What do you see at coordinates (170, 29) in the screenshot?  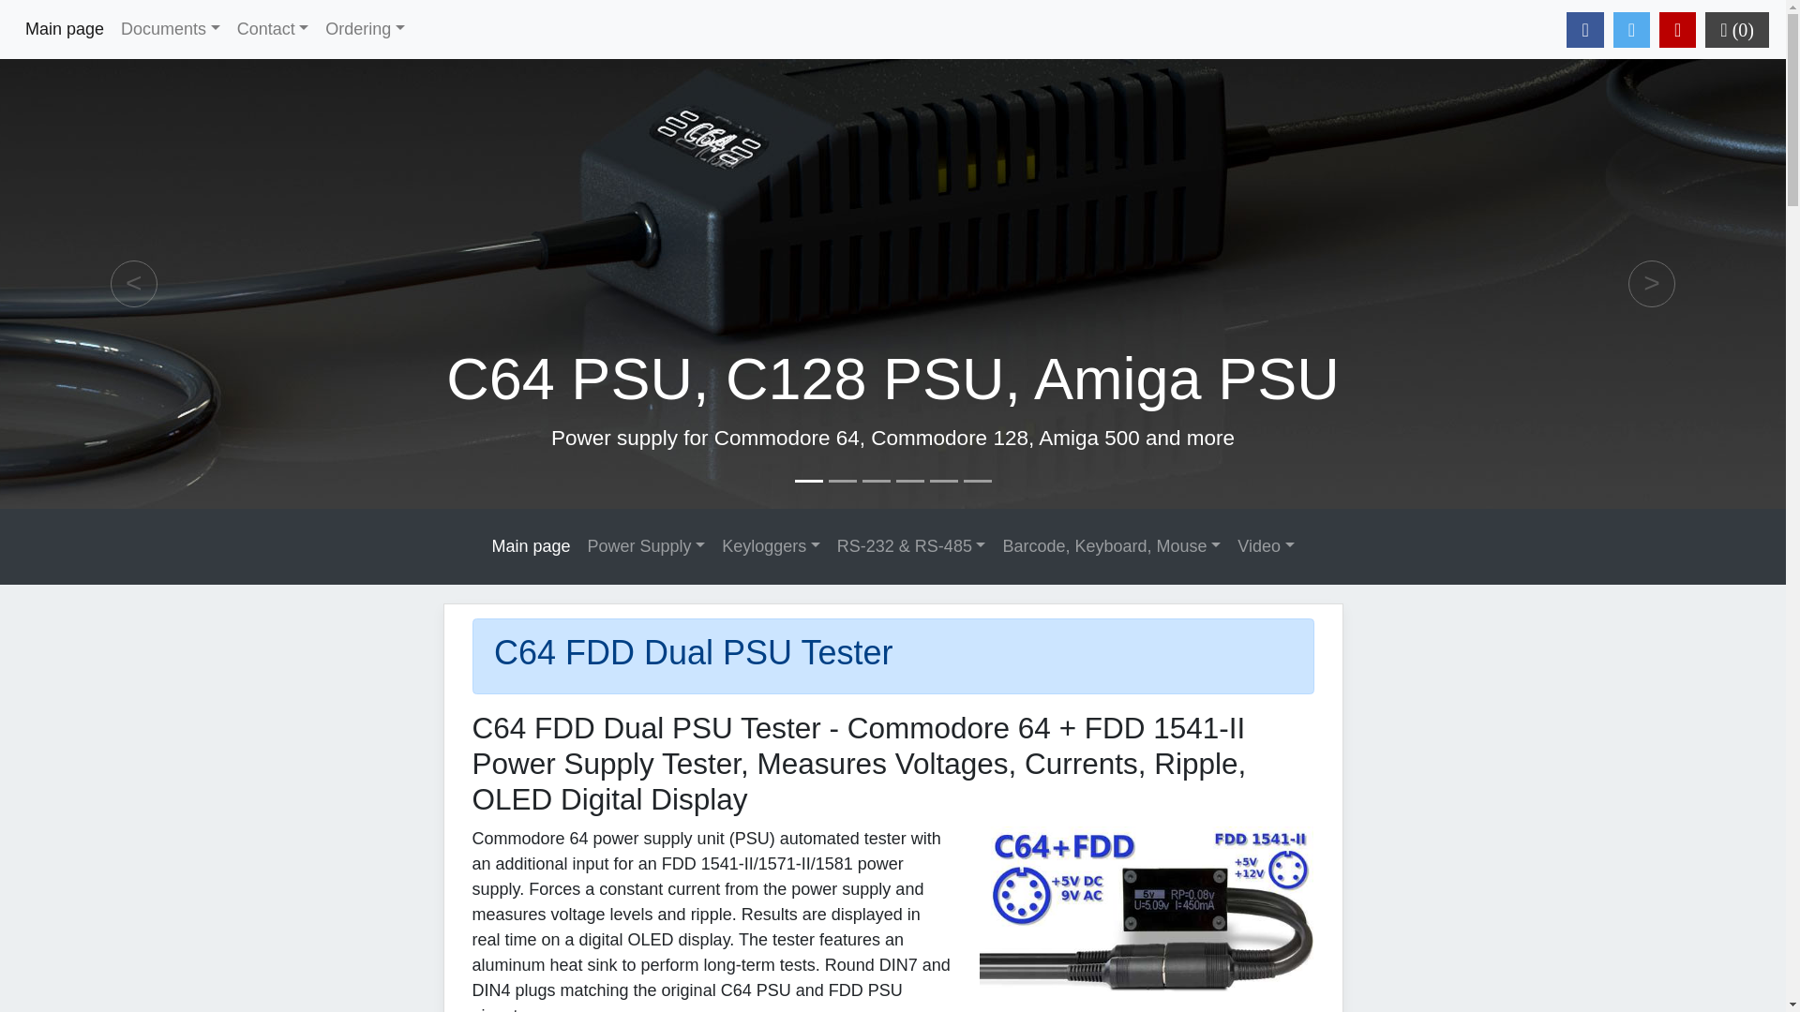 I see `Documents` at bounding box center [170, 29].